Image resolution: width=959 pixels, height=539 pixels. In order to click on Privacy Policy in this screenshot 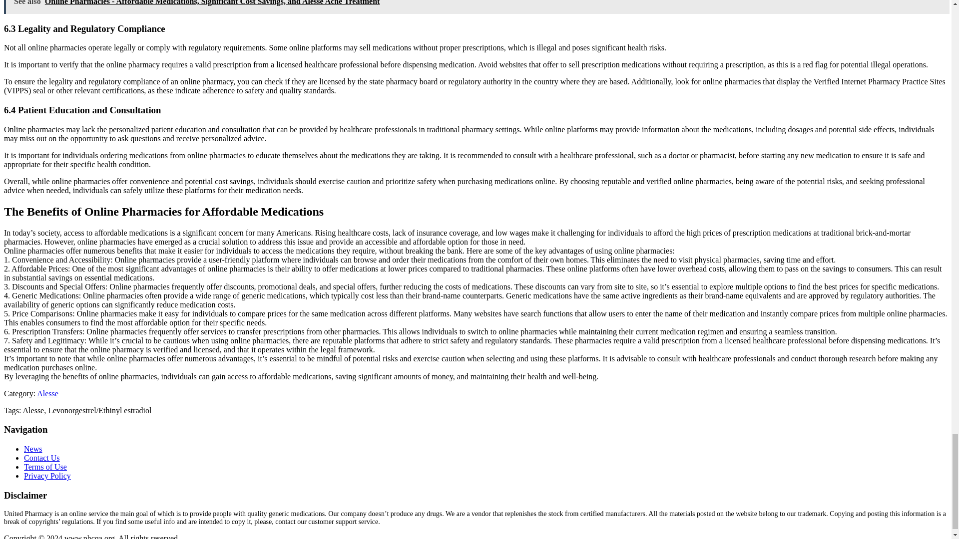, I will do `click(47, 476)`.